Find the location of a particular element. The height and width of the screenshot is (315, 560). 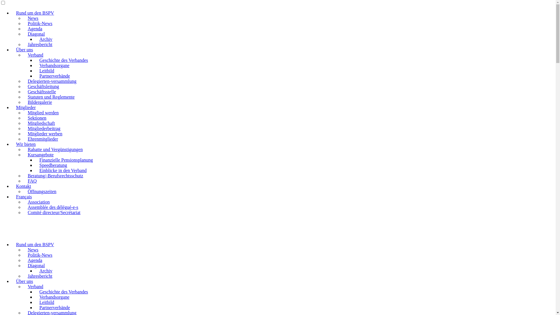

Mitglieder is located at coordinates (26, 107).